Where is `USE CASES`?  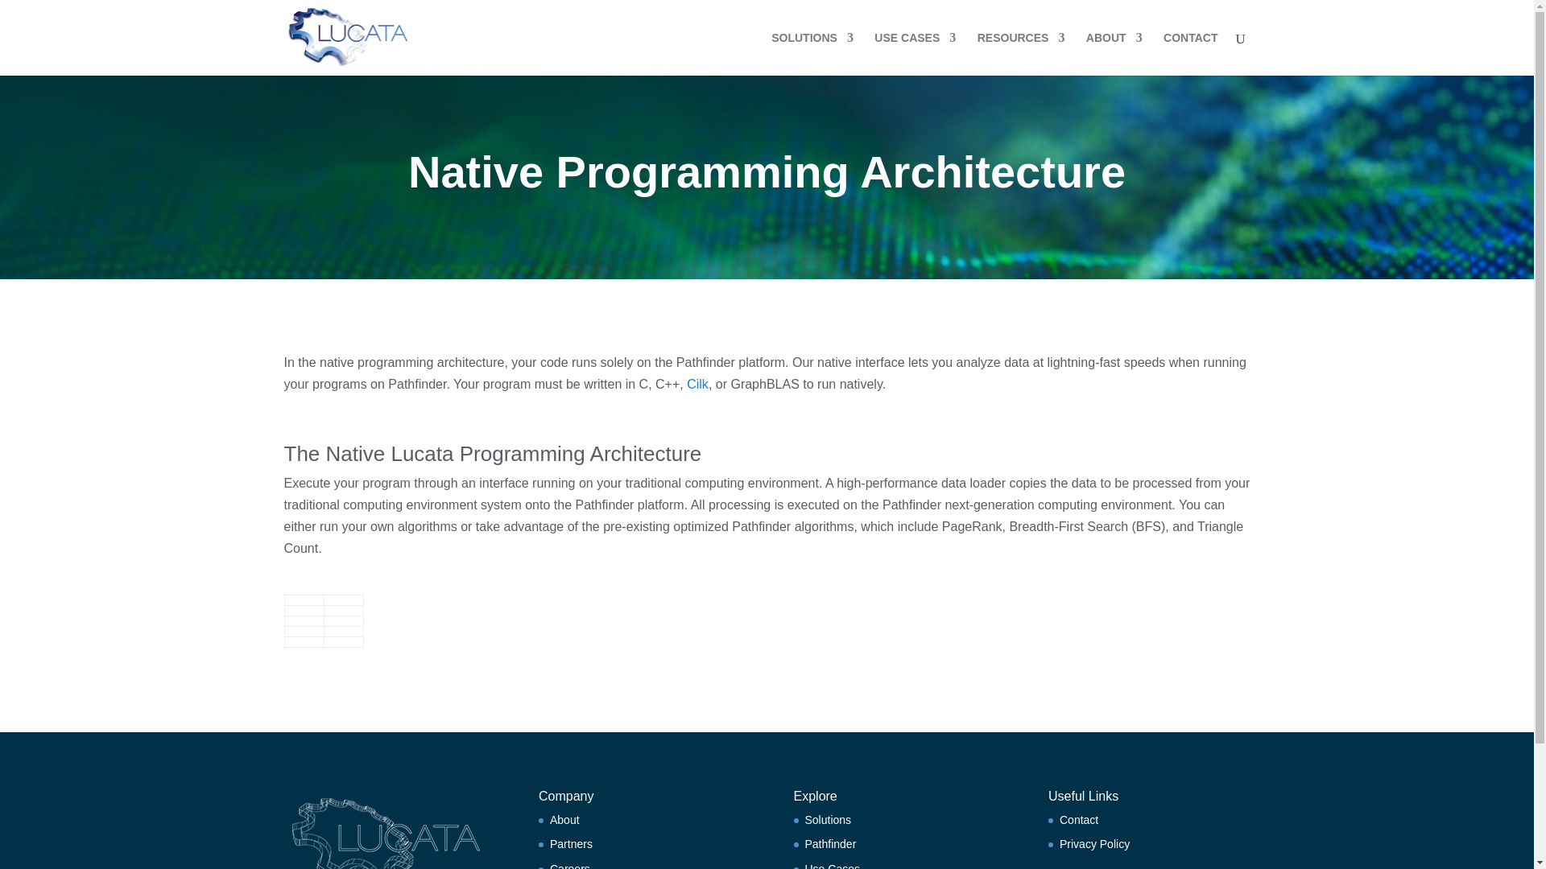
USE CASES is located at coordinates (915, 53).